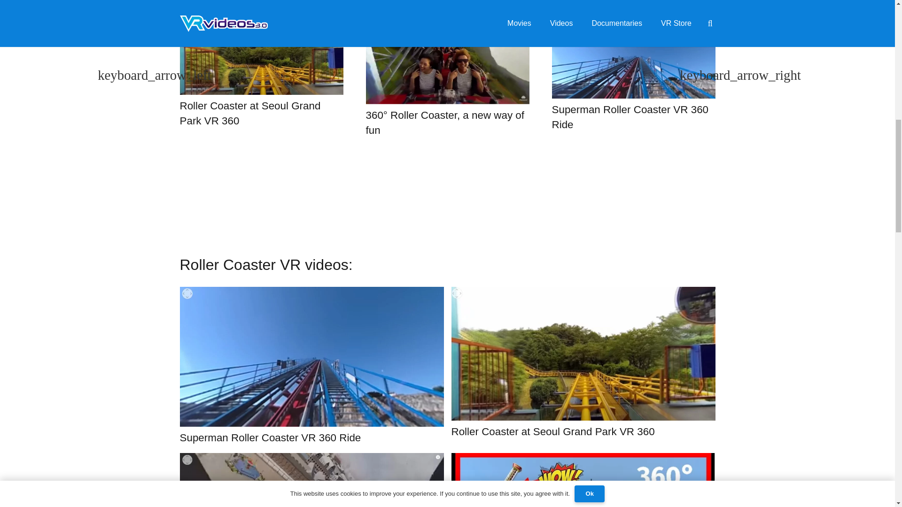  What do you see at coordinates (270, 438) in the screenshot?
I see `Superman Roller Coaster VR 360 Ride` at bounding box center [270, 438].